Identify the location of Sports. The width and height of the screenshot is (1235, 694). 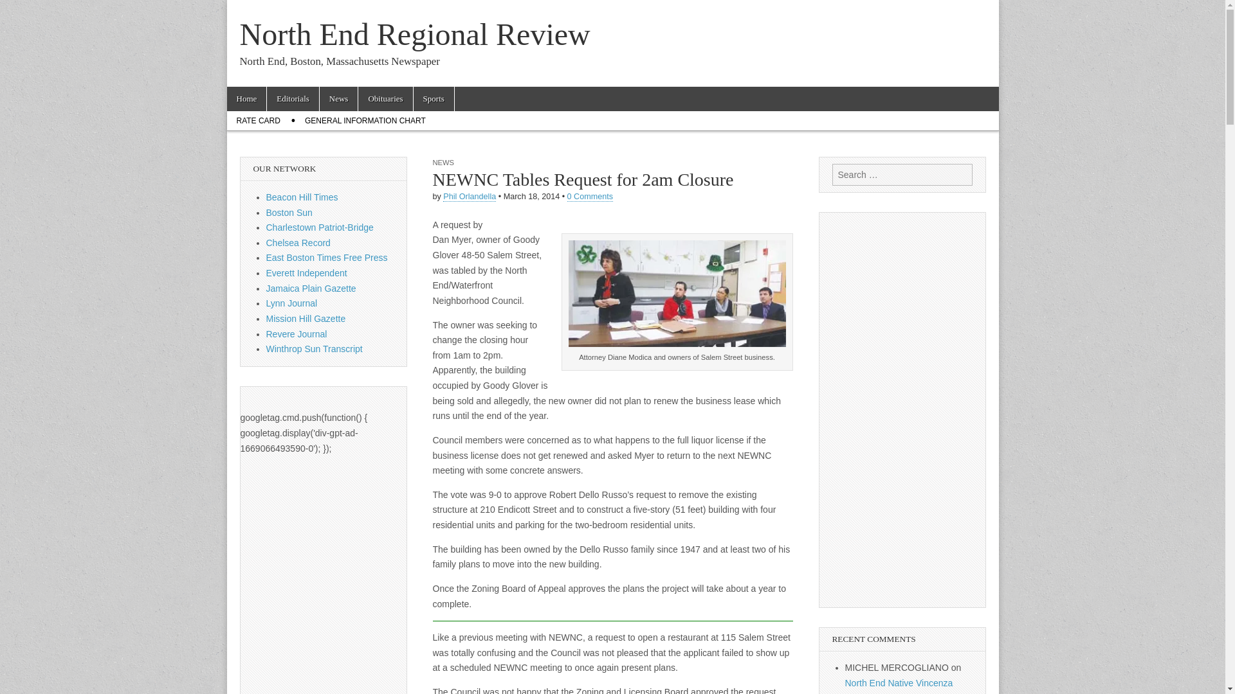
(434, 99).